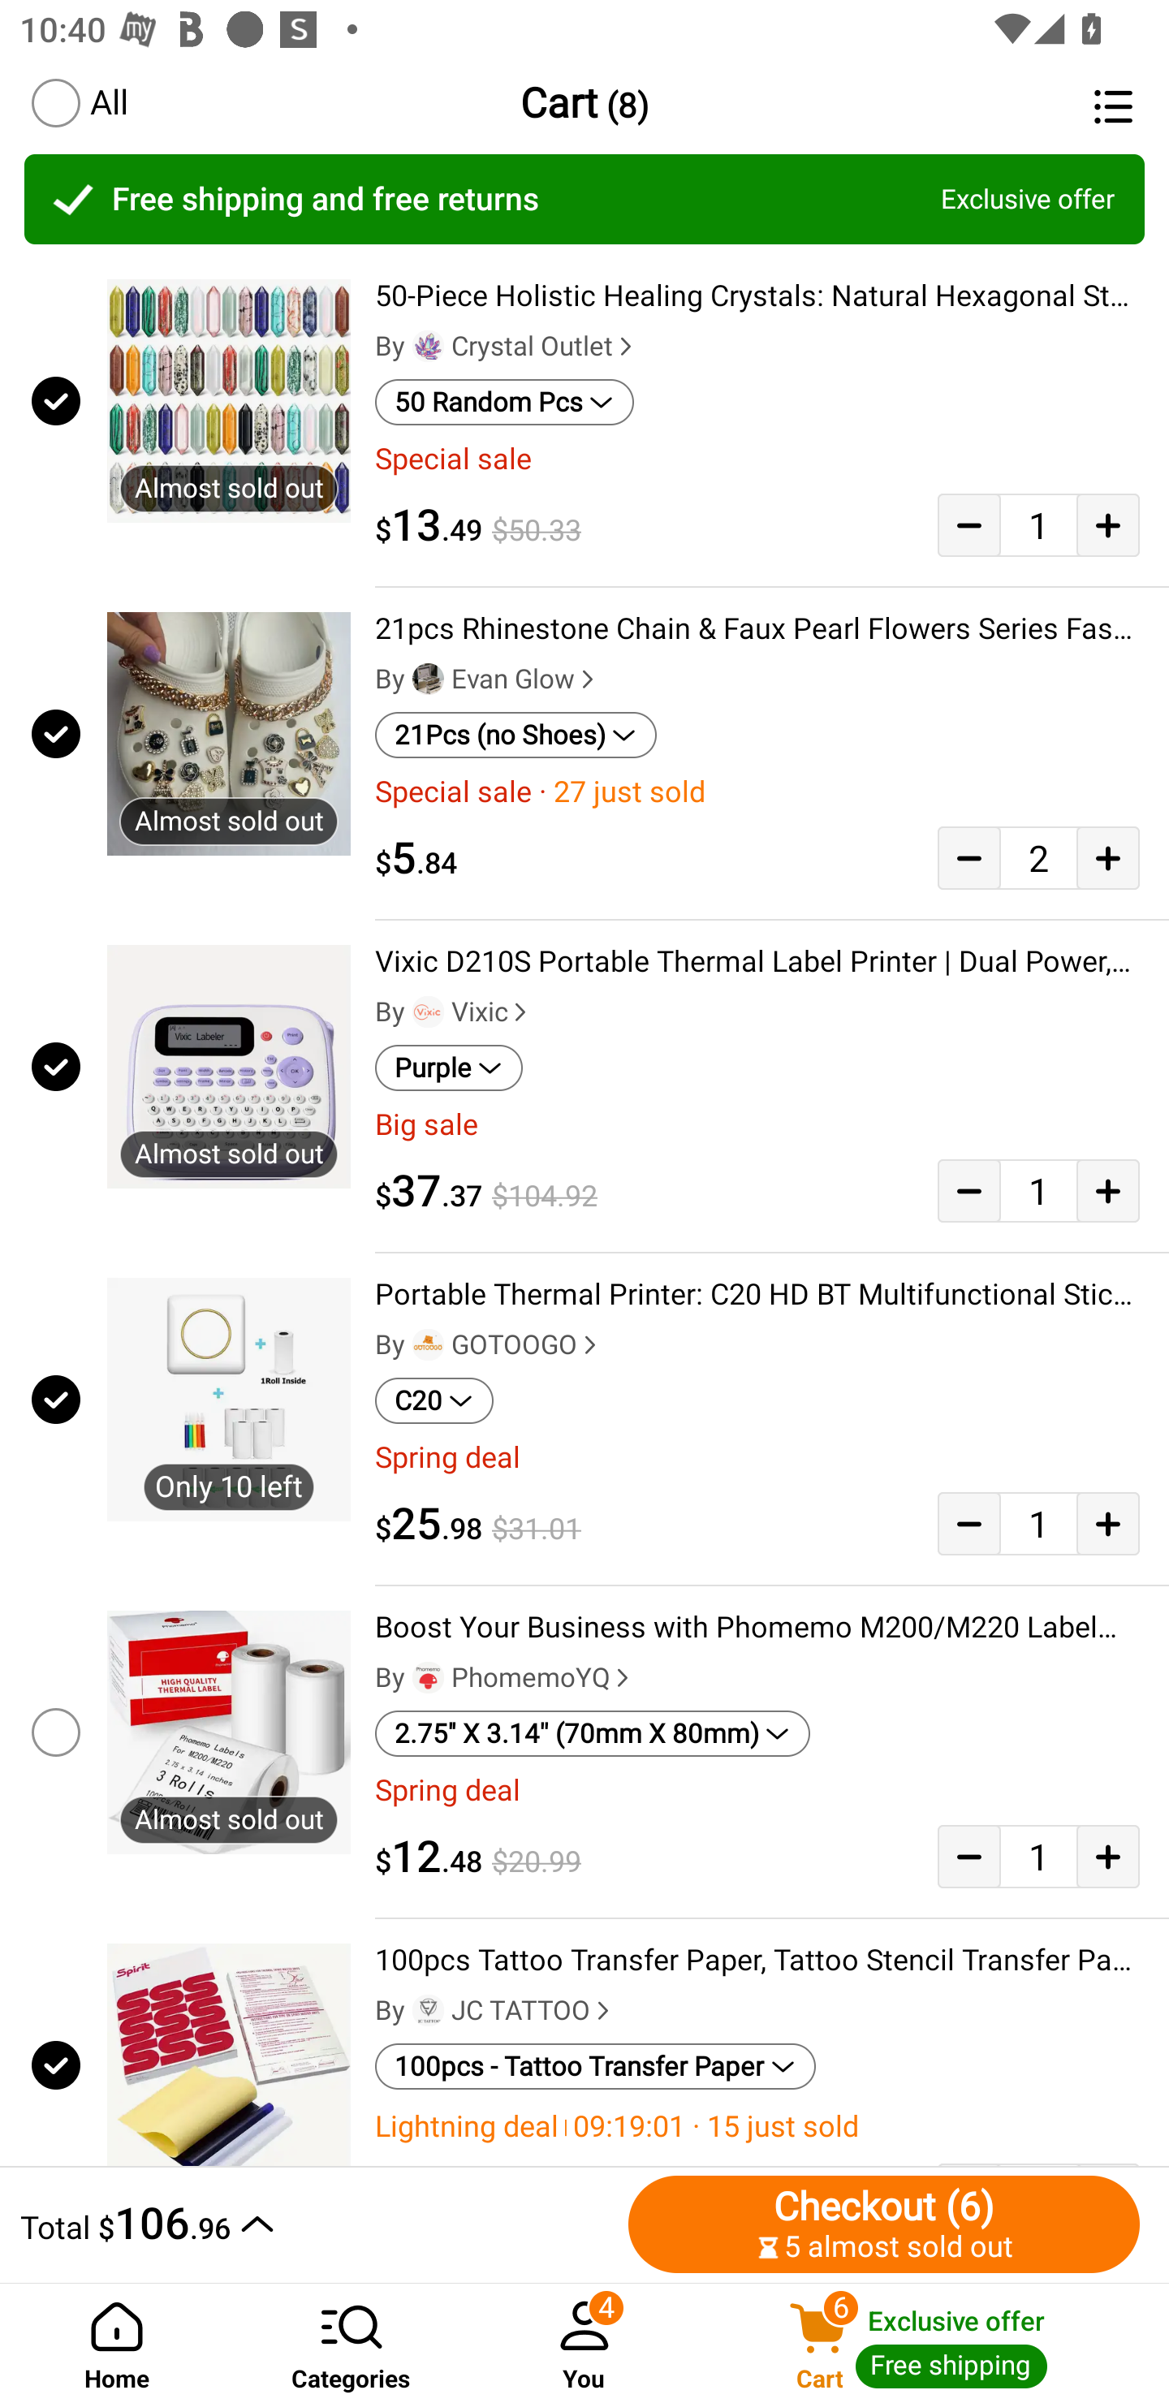 The height and width of the screenshot is (2403, 1169). I want to click on Categories, so click(351, 2343).